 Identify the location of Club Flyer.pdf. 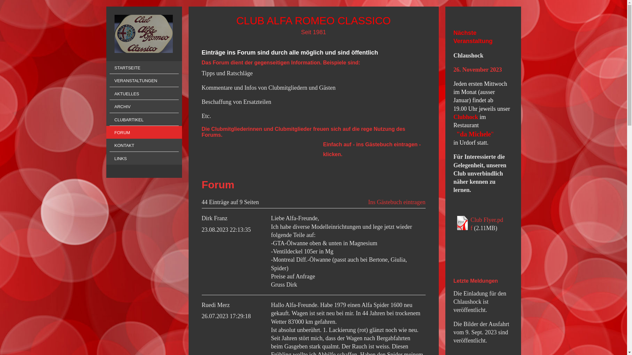
(487, 224).